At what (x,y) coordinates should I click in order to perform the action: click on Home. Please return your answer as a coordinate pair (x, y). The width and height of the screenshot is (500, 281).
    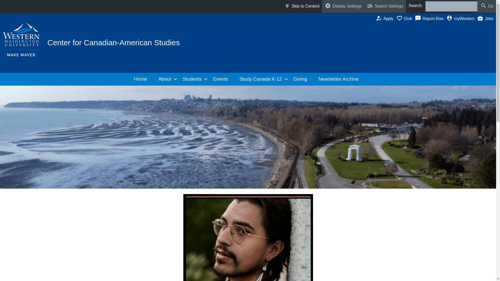
    Looking at the image, I should click on (142, 79).